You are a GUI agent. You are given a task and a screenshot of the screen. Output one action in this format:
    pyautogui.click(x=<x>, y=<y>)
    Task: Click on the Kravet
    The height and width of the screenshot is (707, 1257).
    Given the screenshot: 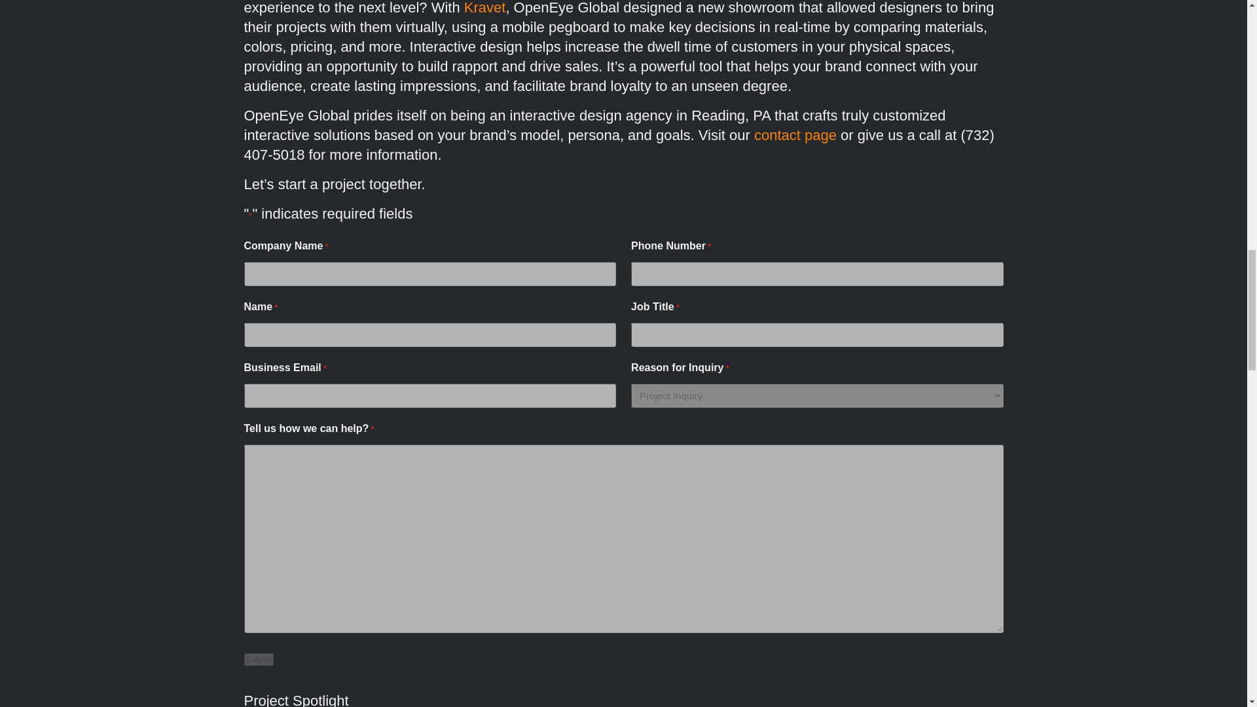 What is the action you would take?
    pyautogui.click(x=484, y=8)
    